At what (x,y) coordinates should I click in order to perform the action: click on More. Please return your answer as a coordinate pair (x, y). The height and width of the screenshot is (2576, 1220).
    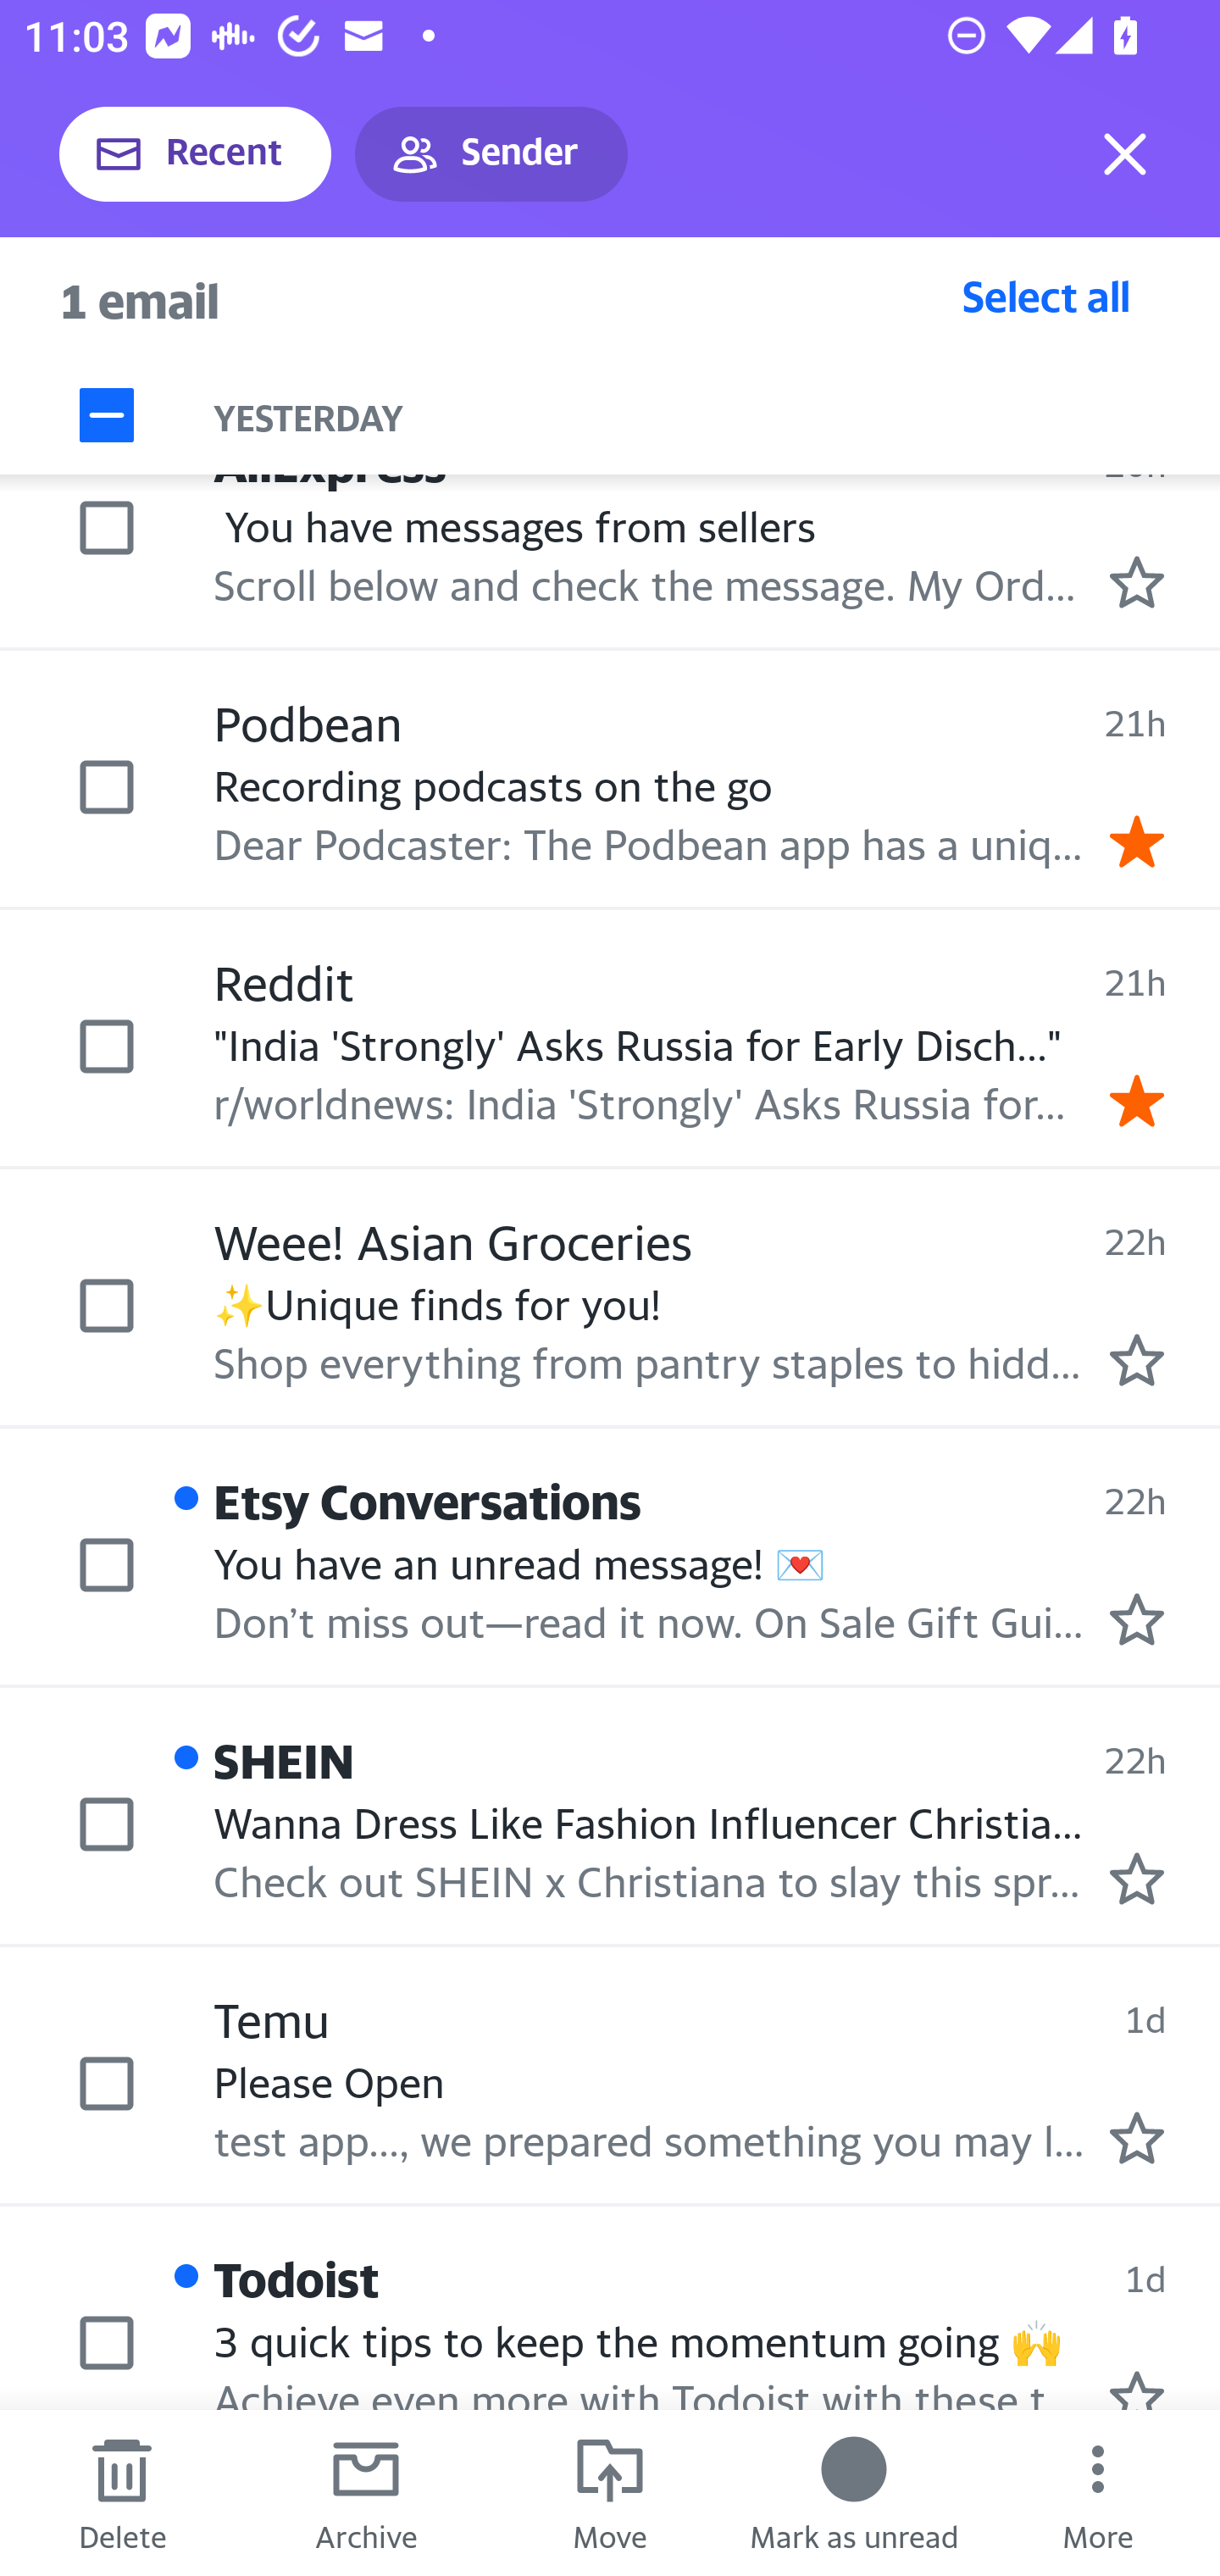
    Looking at the image, I should click on (1098, 2493).